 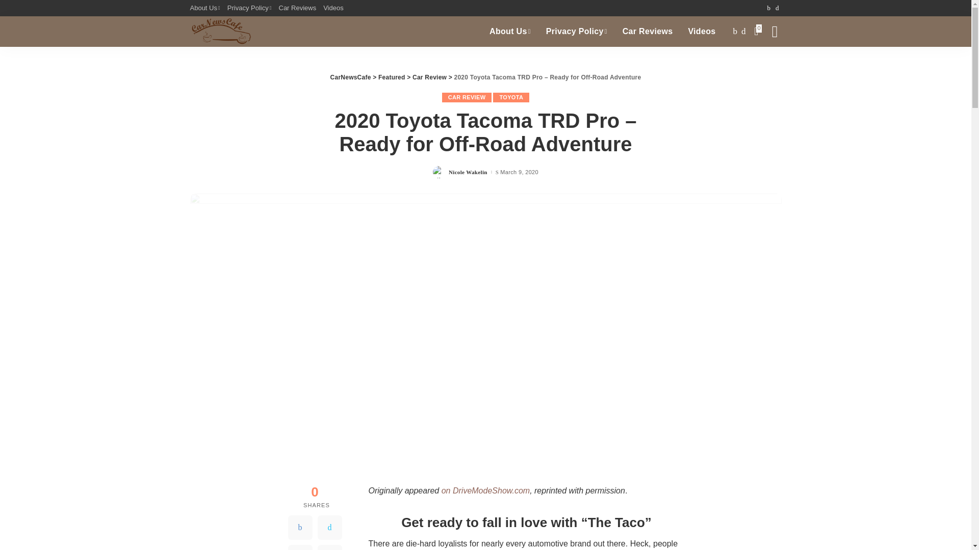 What do you see at coordinates (329, 547) in the screenshot?
I see `Email` at bounding box center [329, 547].